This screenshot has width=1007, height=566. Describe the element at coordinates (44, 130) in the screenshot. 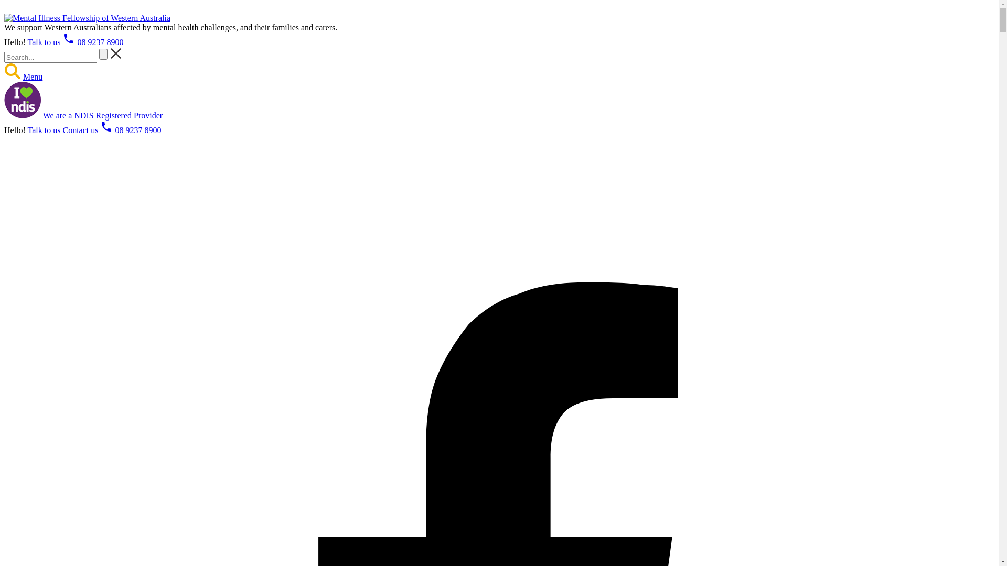

I see `Talk to us` at that location.